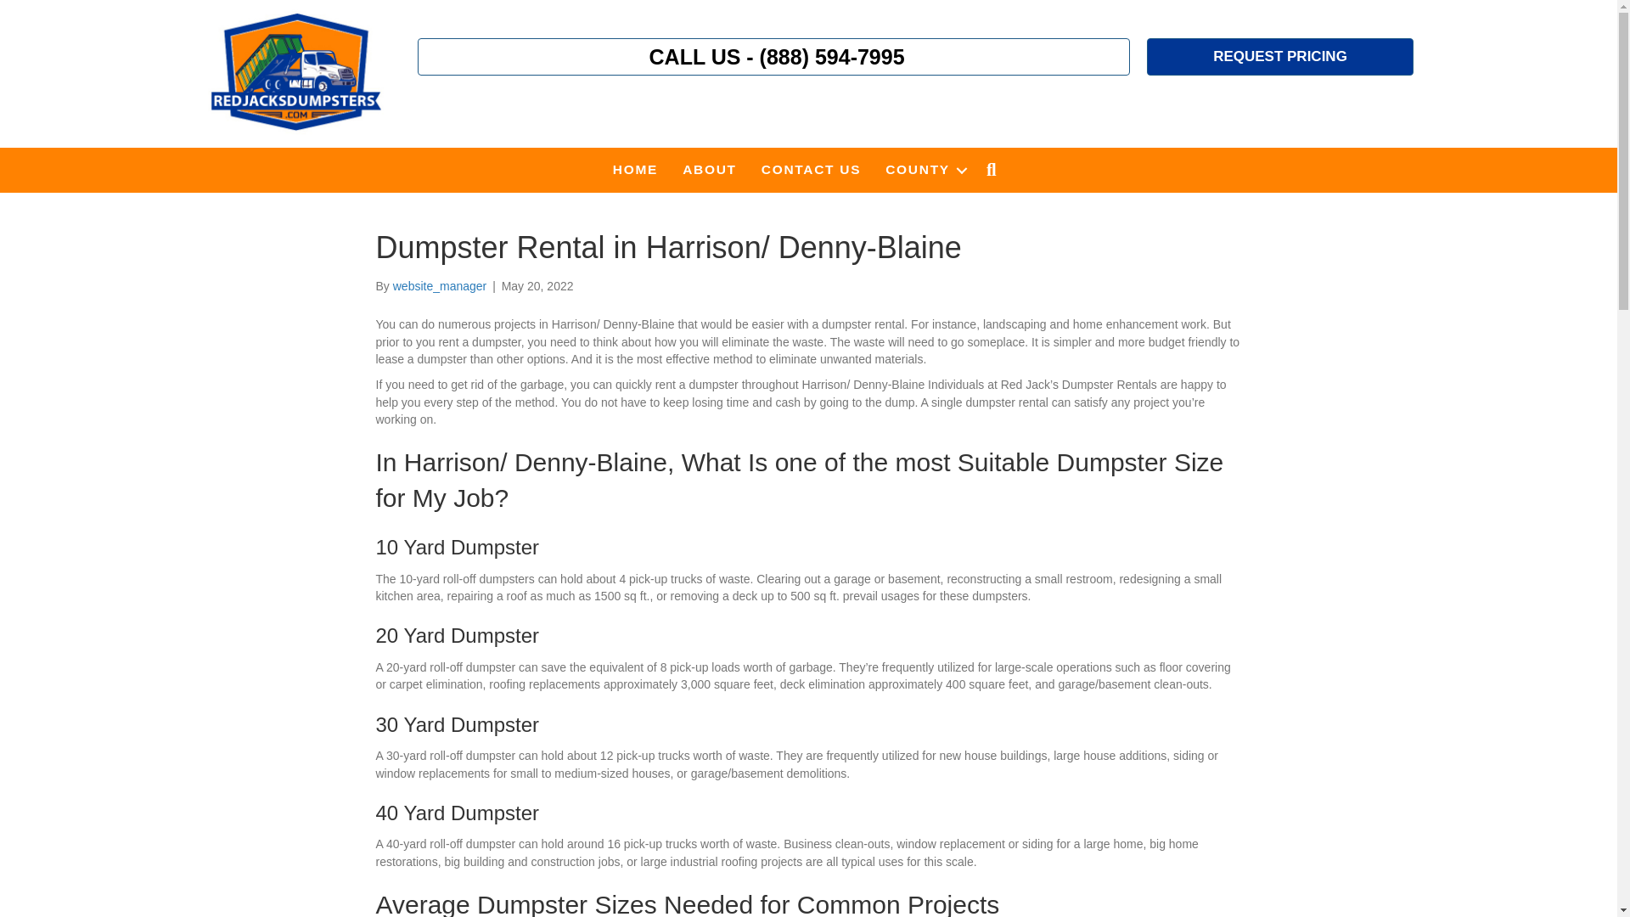 The width and height of the screenshot is (1630, 917). What do you see at coordinates (1280, 56) in the screenshot?
I see `REQUEST PRICING` at bounding box center [1280, 56].